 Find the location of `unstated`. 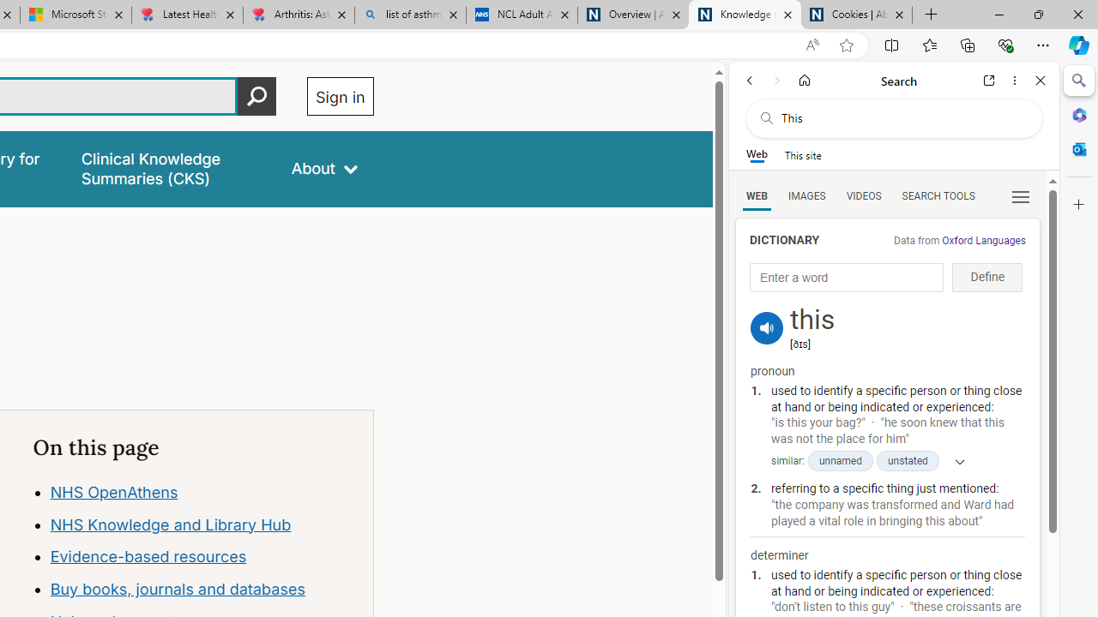

unstated is located at coordinates (908, 461).